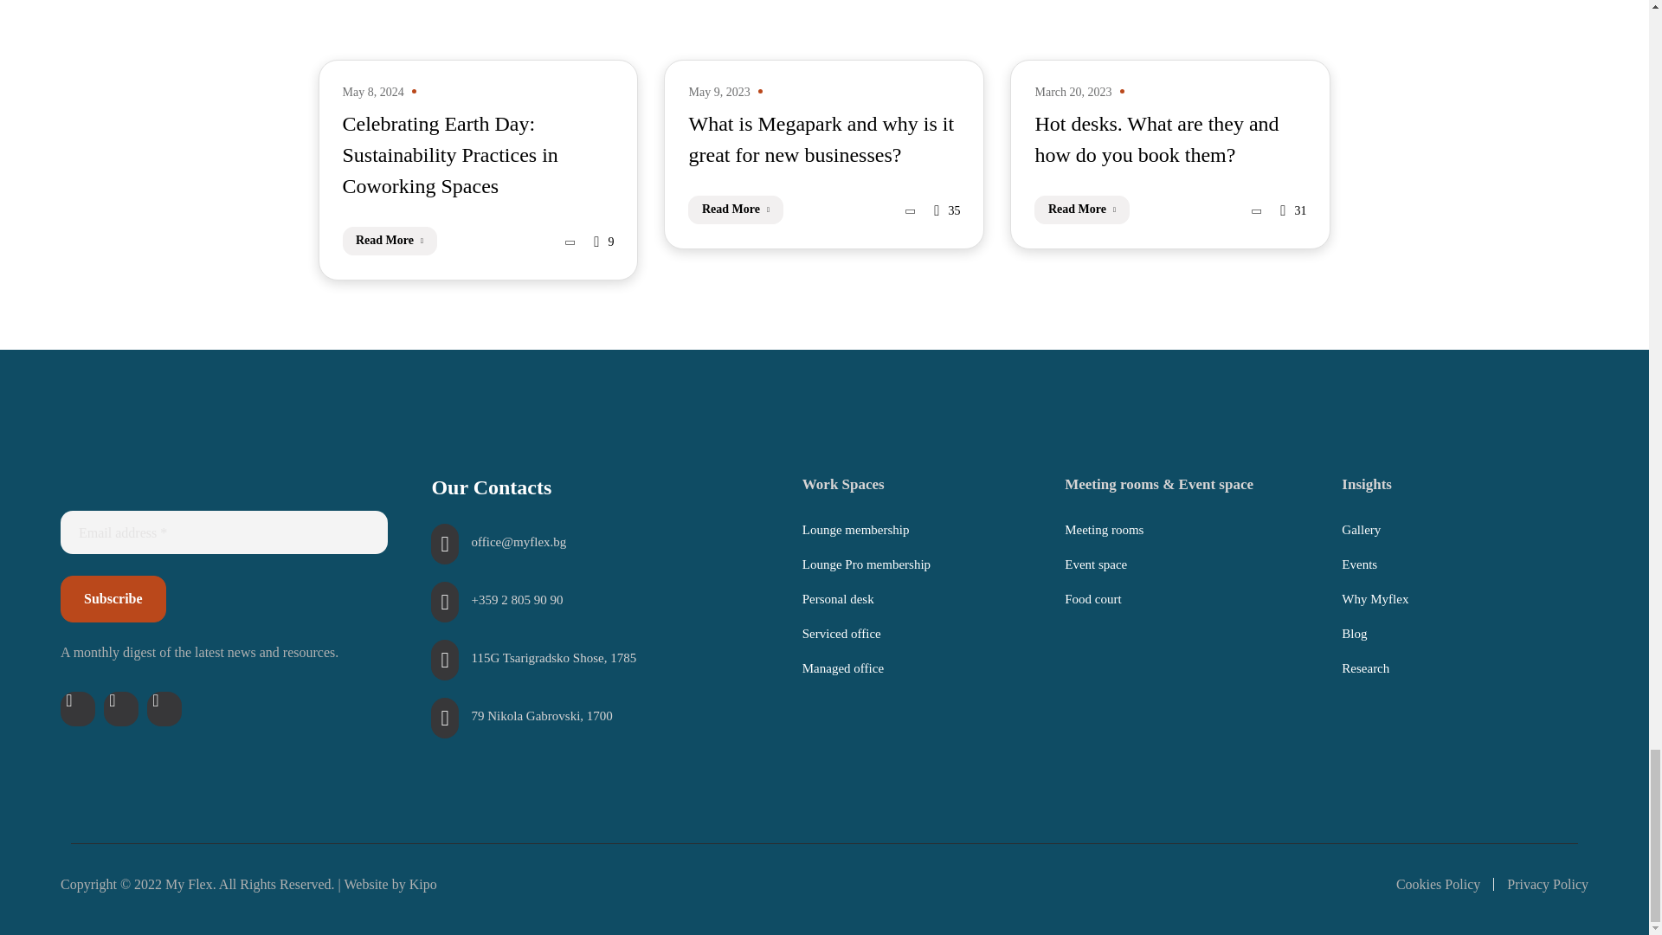 The width and height of the screenshot is (1662, 935). What do you see at coordinates (947, 210) in the screenshot?
I see `Like` at bounding box center [947, 210].